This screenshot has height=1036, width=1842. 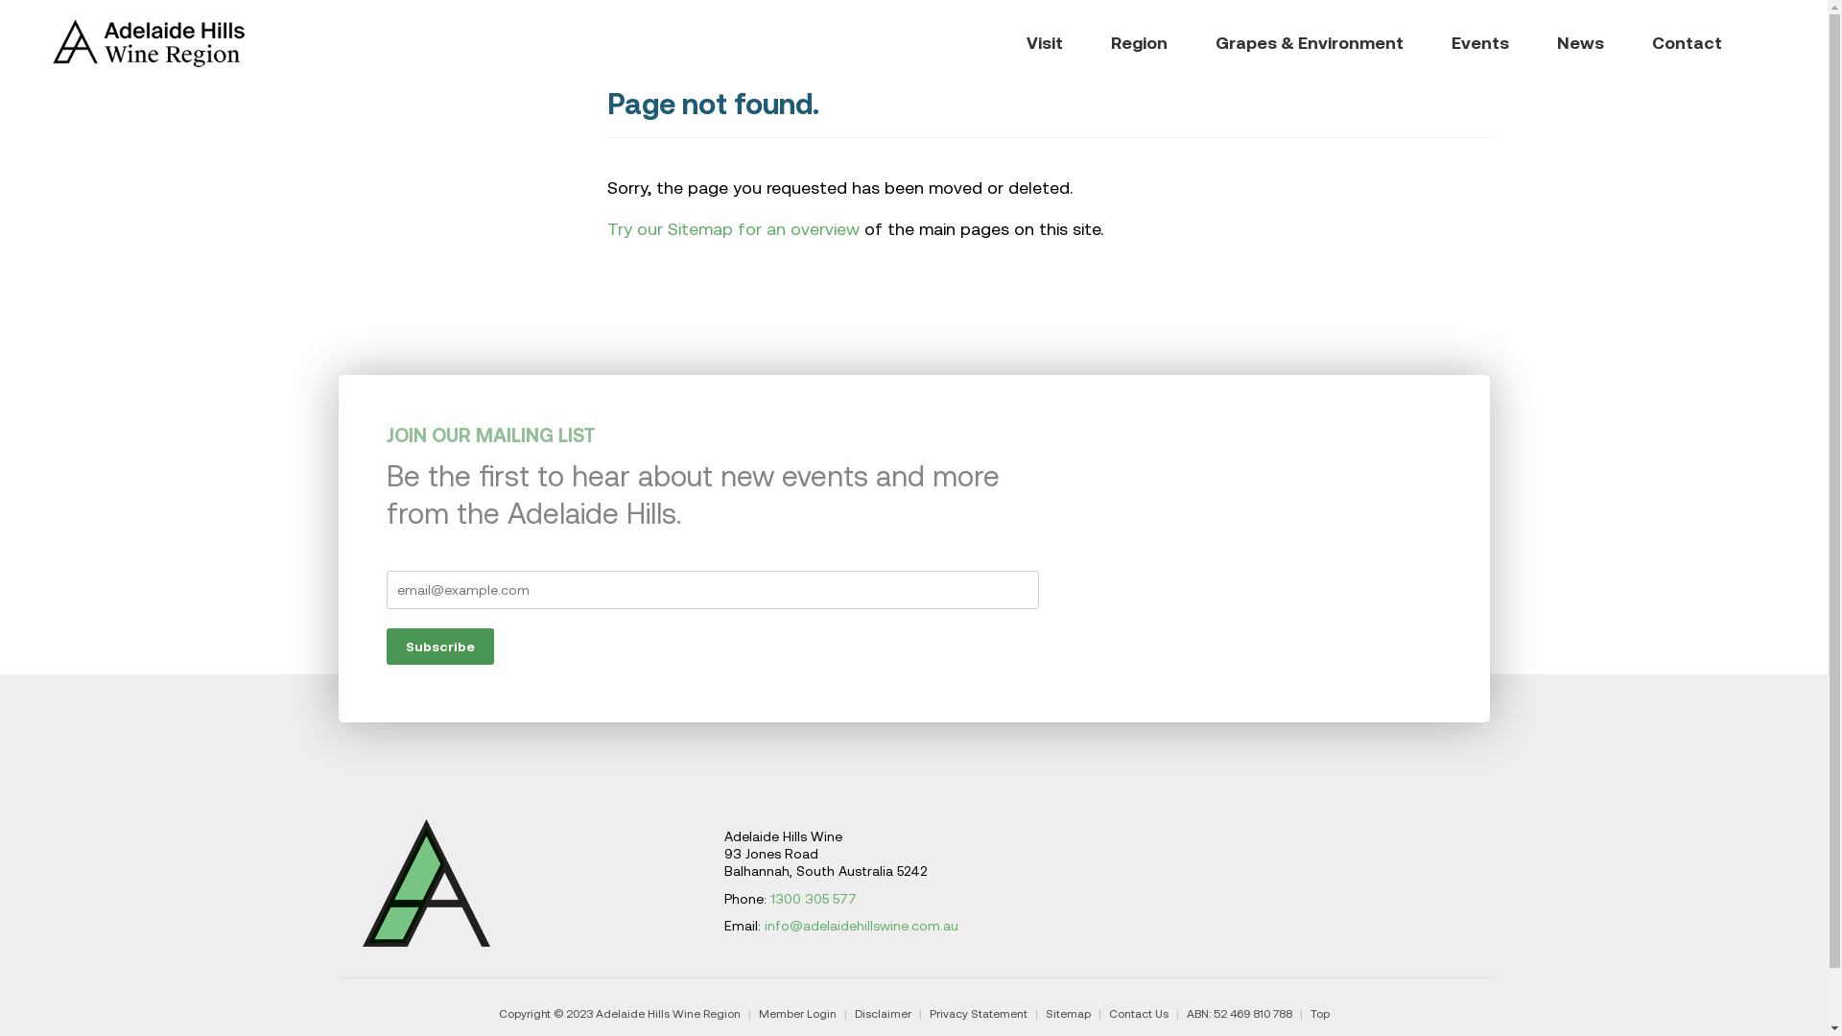 What do you see at coordinates (861, 926) in the screenshot?
I see `info@adelaidehillswine.com.au` at bounding box center [861, 926].